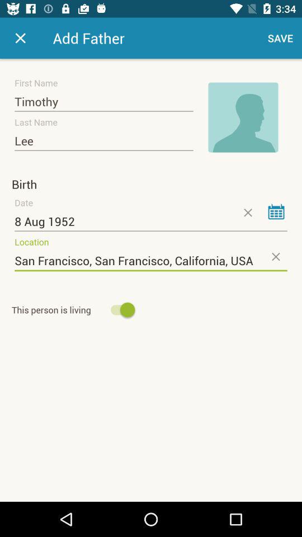  I want to click on deelte location info, so click(275, 256).